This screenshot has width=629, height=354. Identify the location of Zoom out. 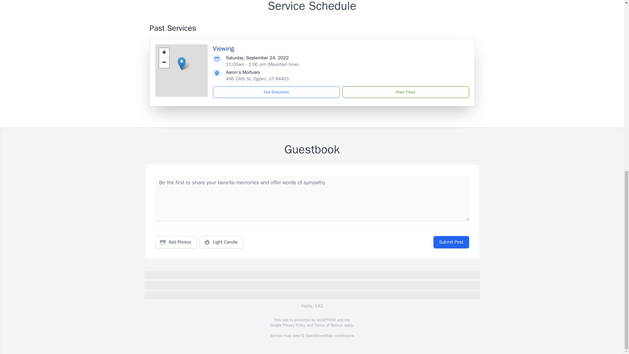
(164, 63).